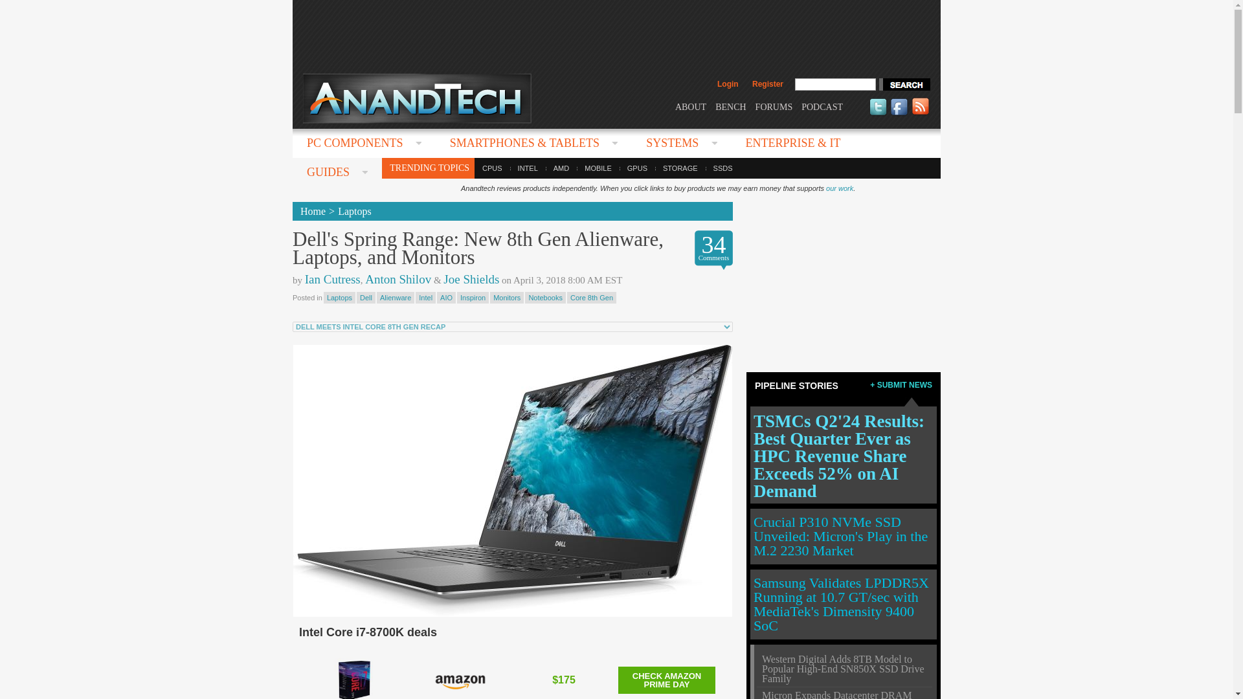 The height and width of the screenshot is (699, 1243). Describe the element at coordinates (728, 84) in the screenshot. I see `Login` at that location.